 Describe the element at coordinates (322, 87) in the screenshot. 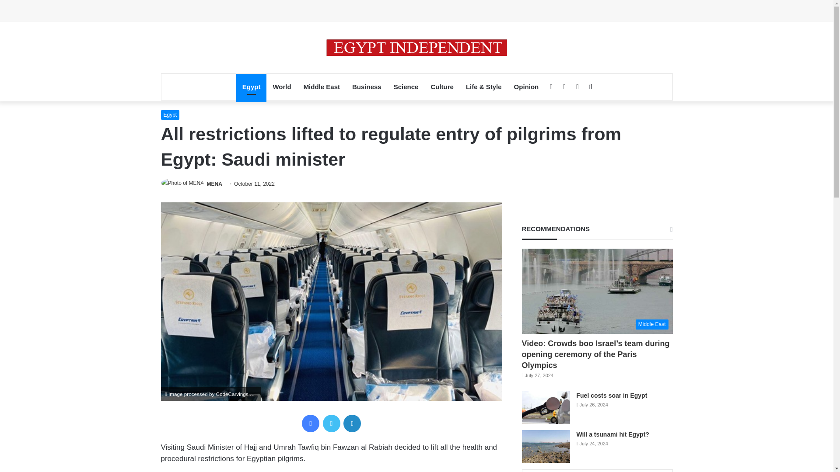

I see `Middle East` at that location.